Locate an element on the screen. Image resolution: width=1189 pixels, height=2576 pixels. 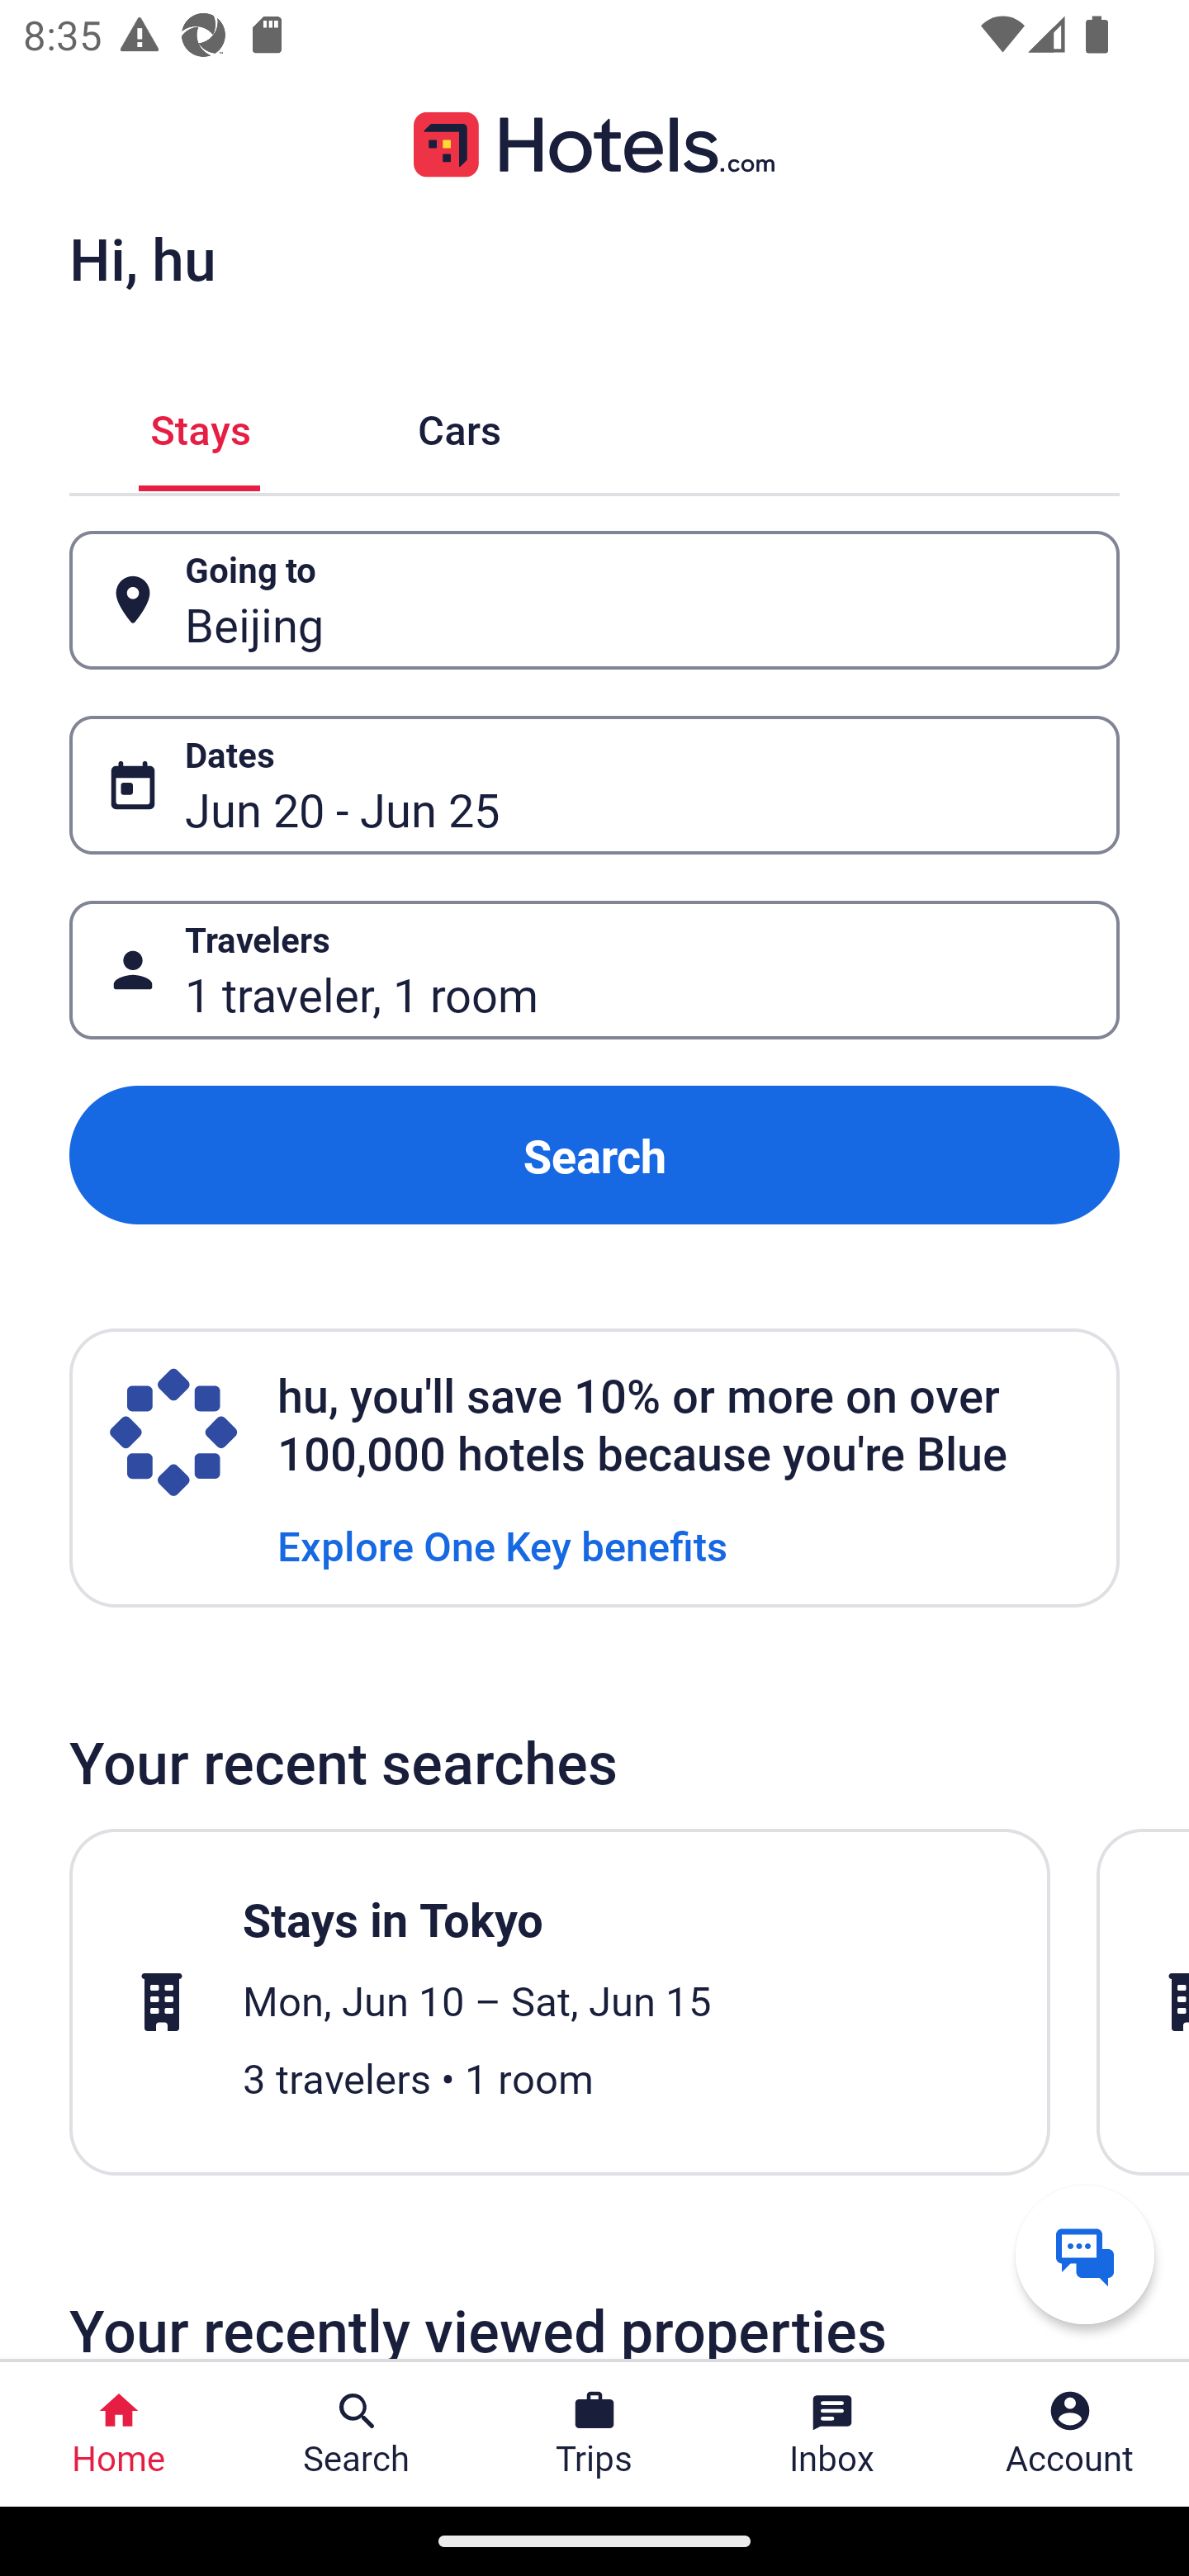
Account Profile. Button is located at coordinates (1070, 2434).